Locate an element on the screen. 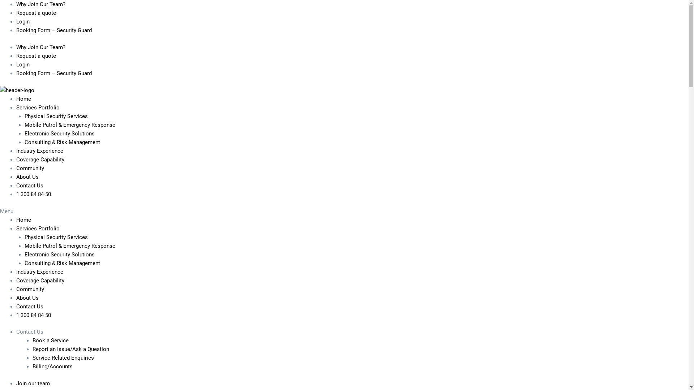  Physical Security Services is located at coordinates (56, 237).